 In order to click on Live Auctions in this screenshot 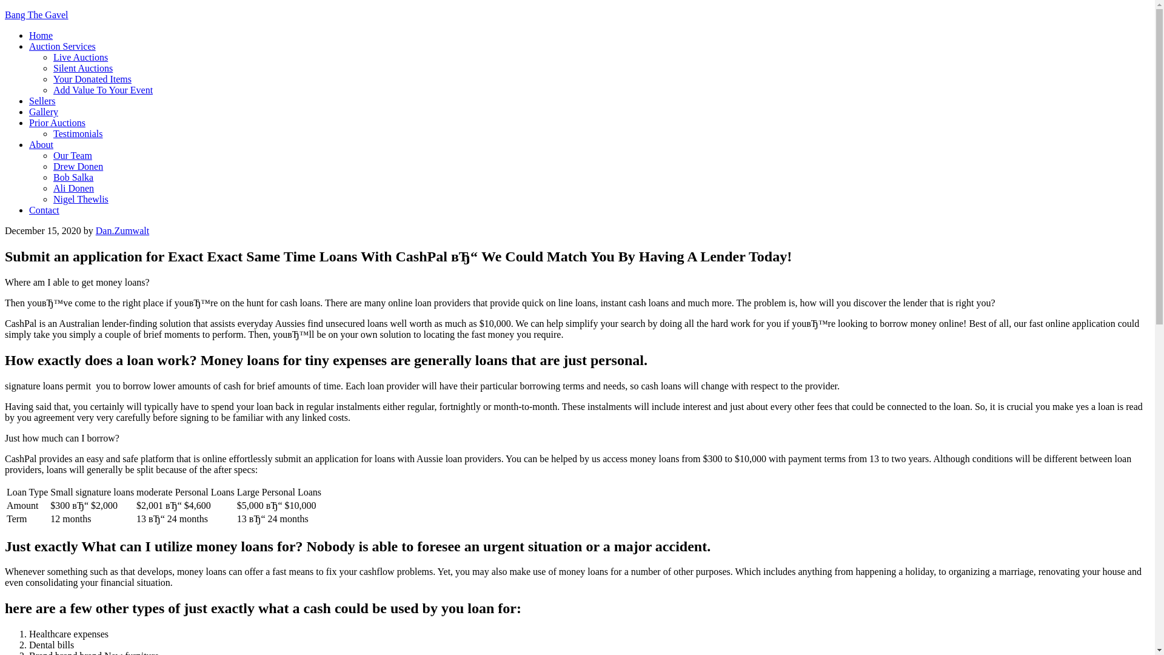, I will do `click(81, 57)`.